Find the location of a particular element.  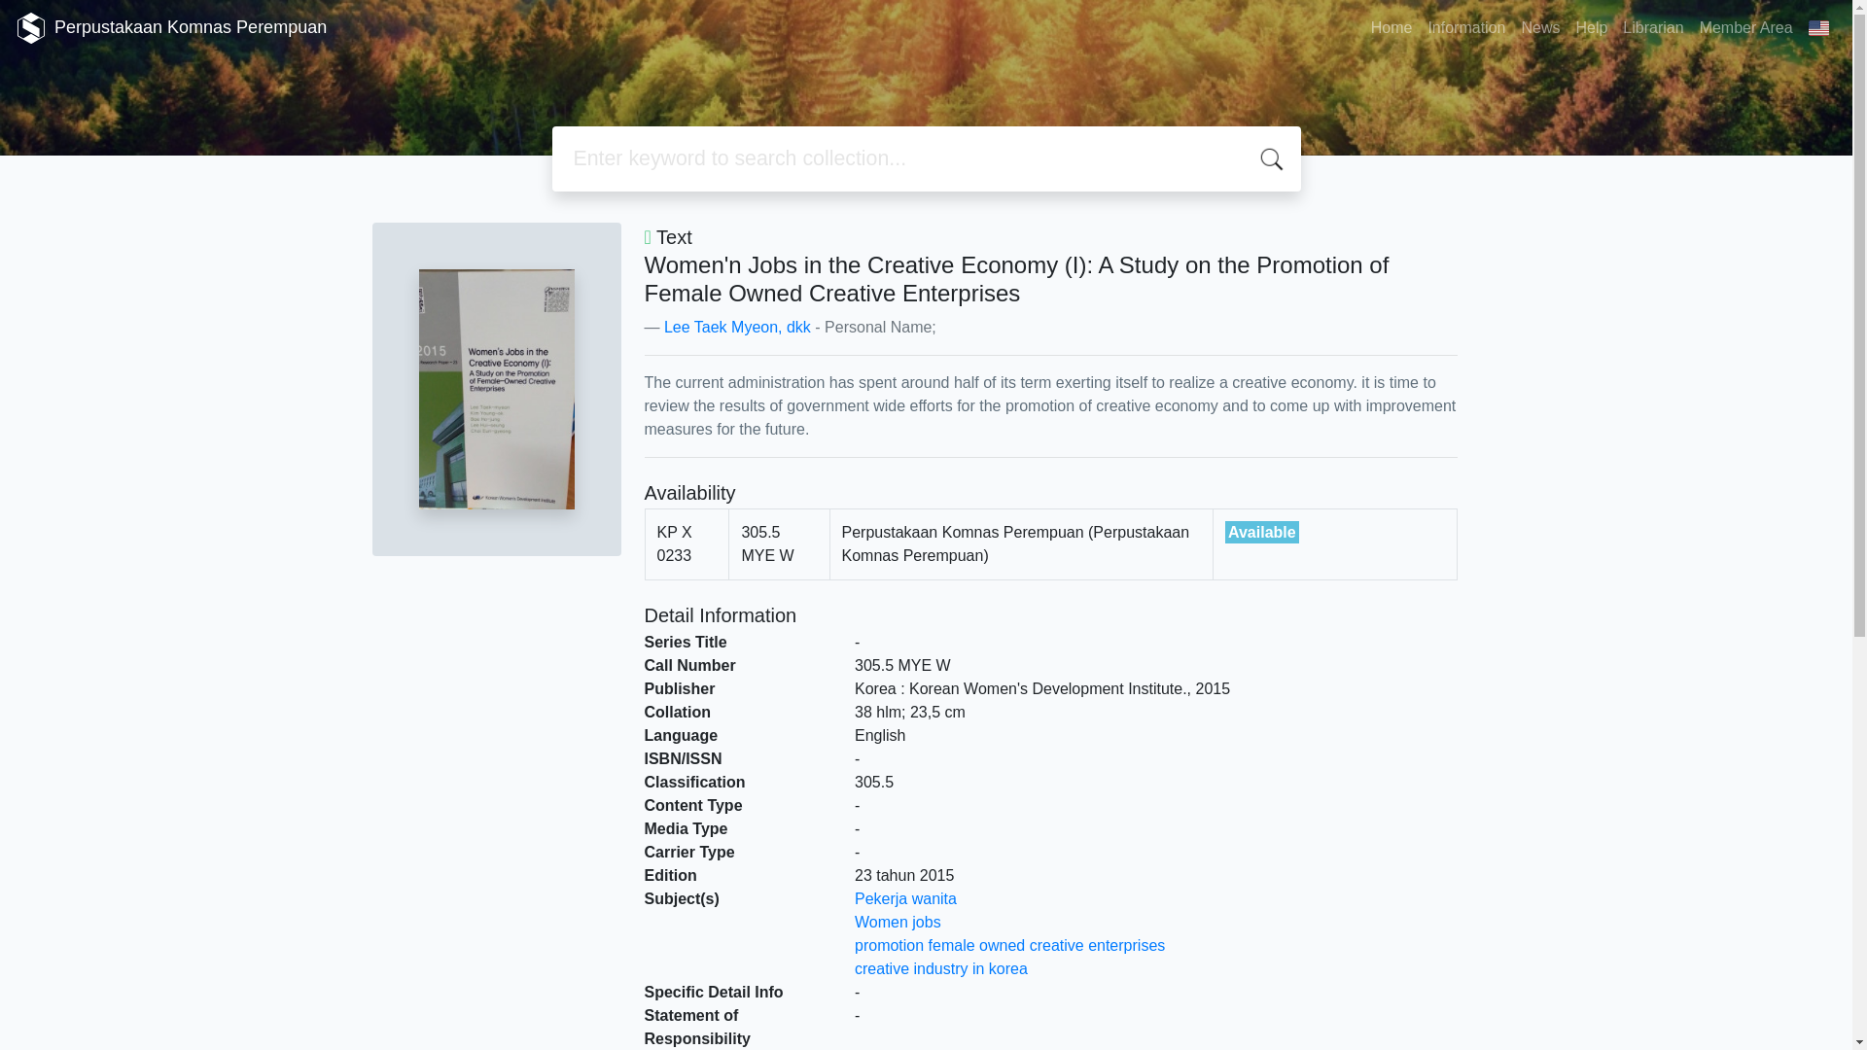

Perpustakaan Komnas Perempuan is located at coordinates (171, 27).